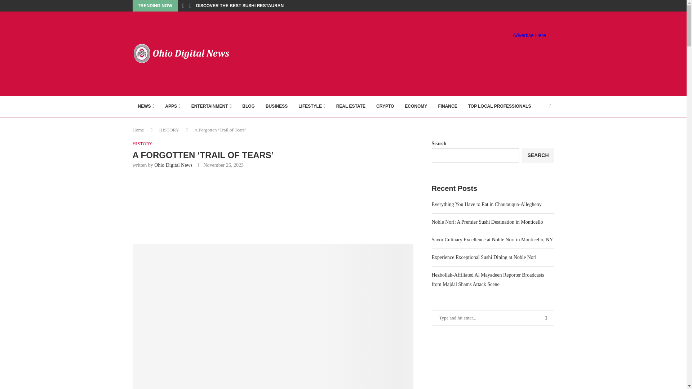 Image resolution: width=692 pixels, height=389 pixels. I want to click on BUSINESS, so click(276, 107).